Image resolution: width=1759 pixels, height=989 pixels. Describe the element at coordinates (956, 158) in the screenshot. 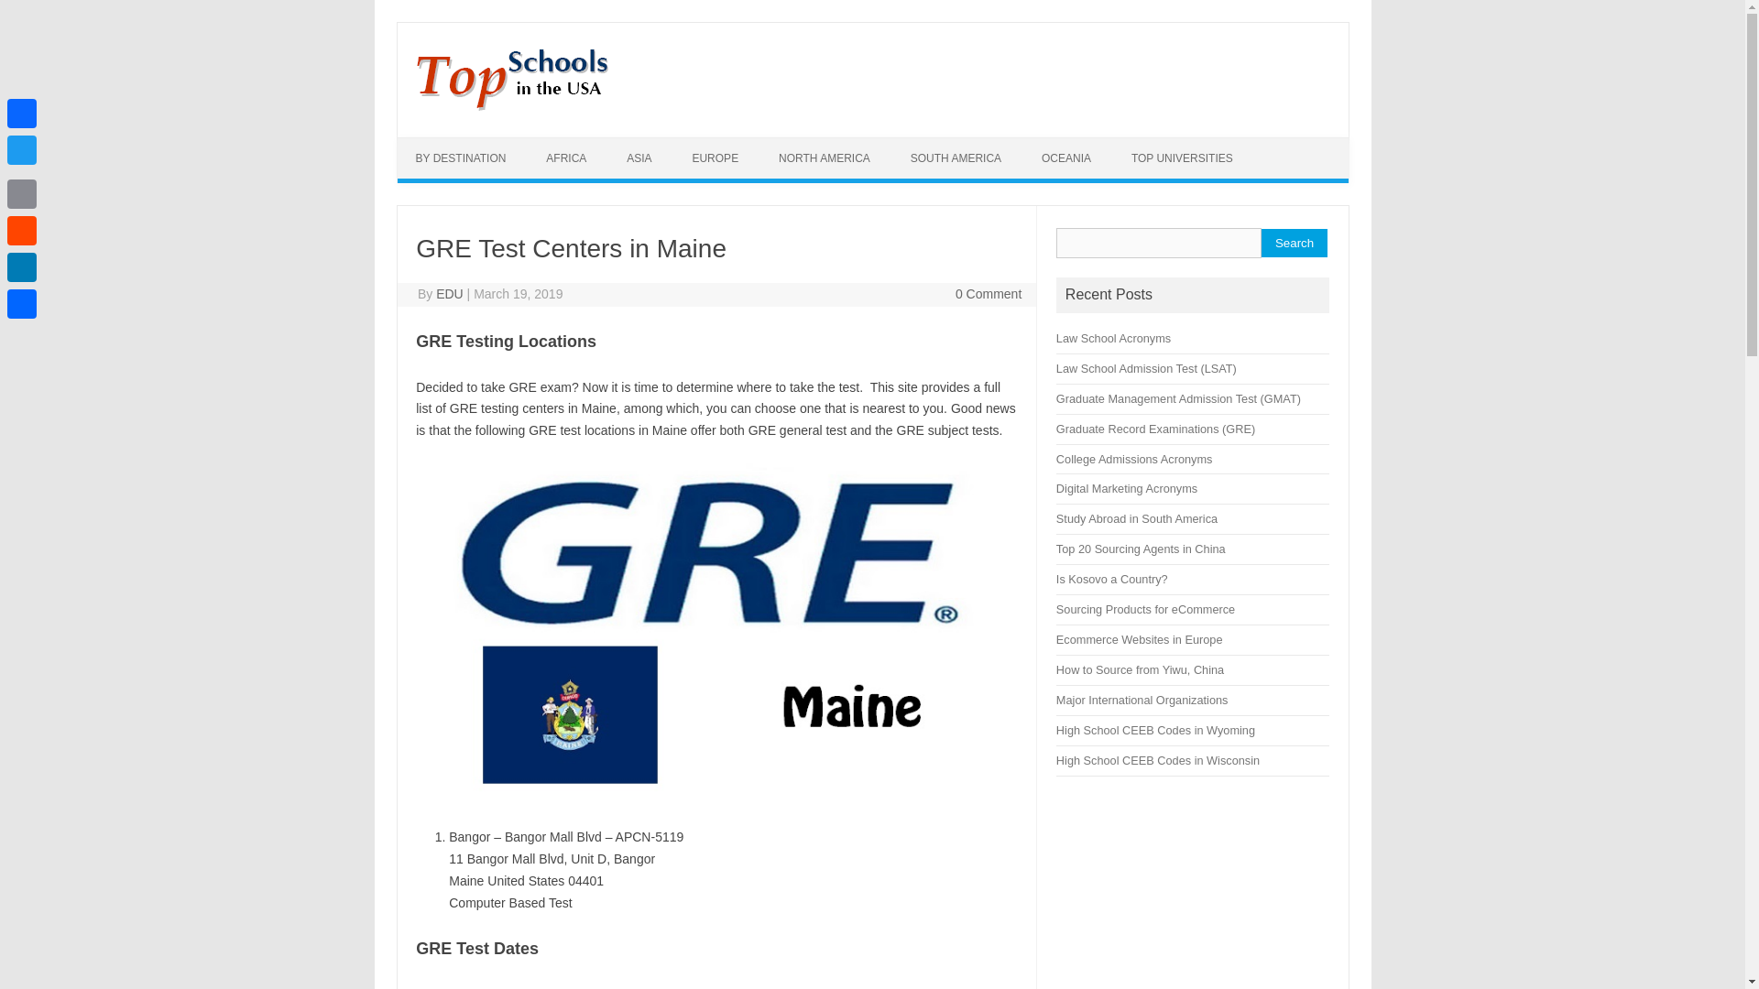

I see `SOUTH AMERICA` at that location.